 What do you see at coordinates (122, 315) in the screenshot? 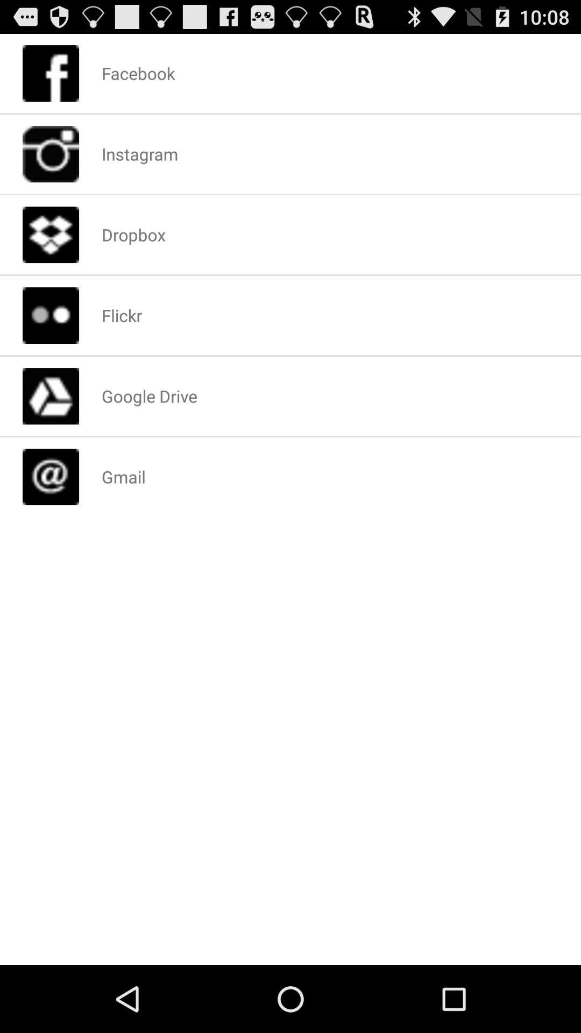
I see `turn off the flickr` at bounding box center [122, 315].